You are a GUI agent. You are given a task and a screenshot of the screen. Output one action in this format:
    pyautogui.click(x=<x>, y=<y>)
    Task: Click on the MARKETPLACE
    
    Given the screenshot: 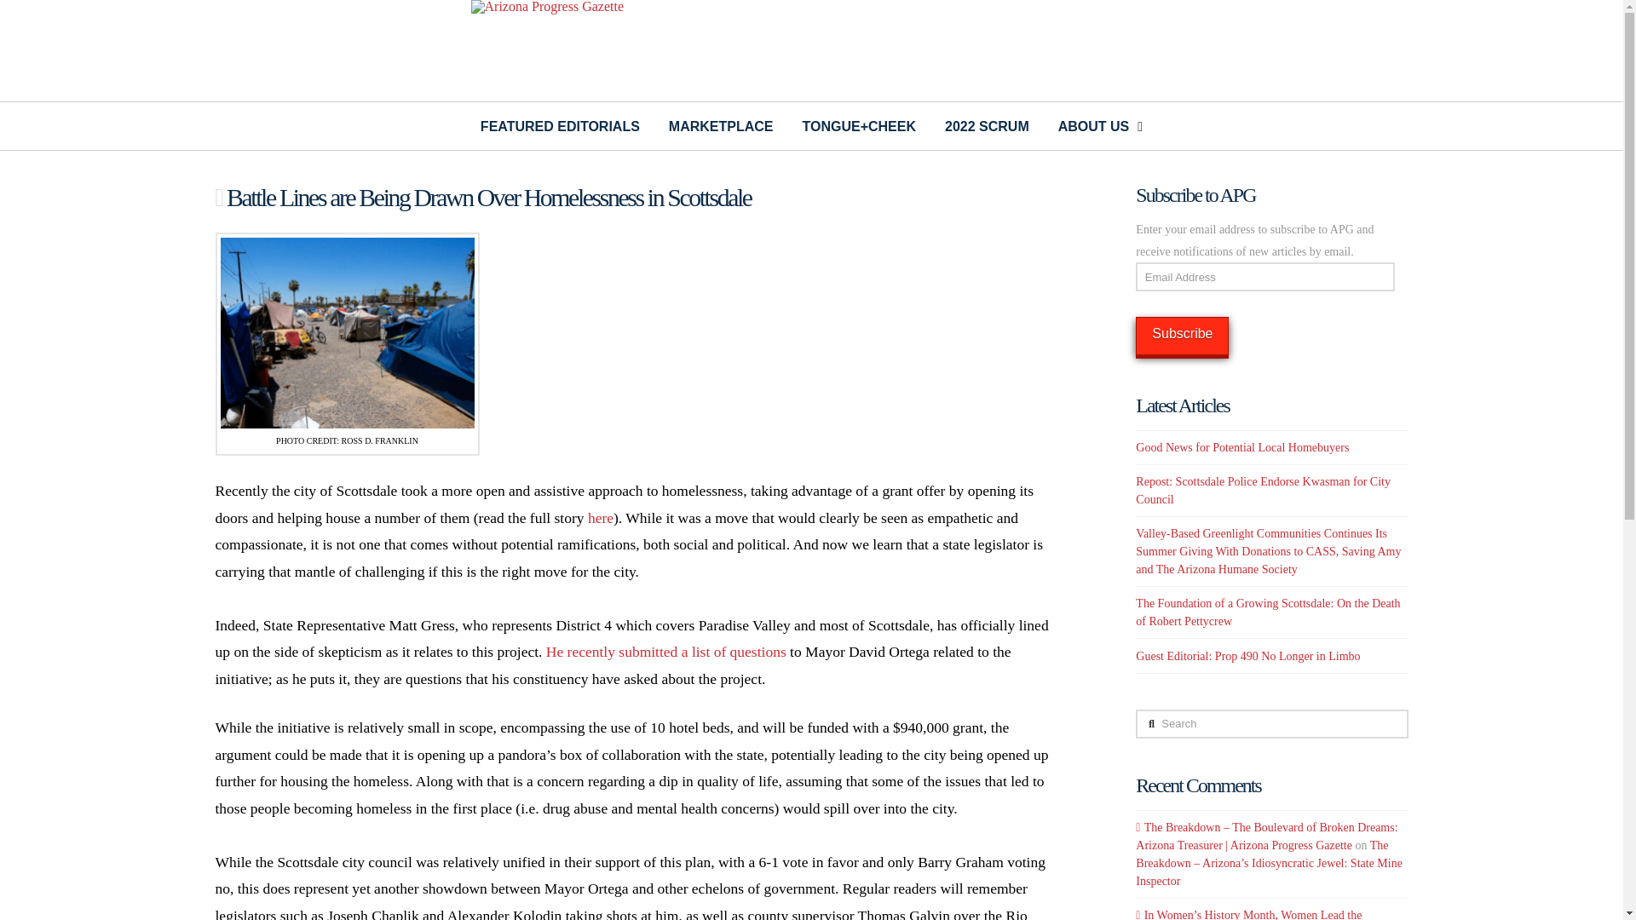 What is the action you would take?
    pyautogui.click(x=721, y=126)
    